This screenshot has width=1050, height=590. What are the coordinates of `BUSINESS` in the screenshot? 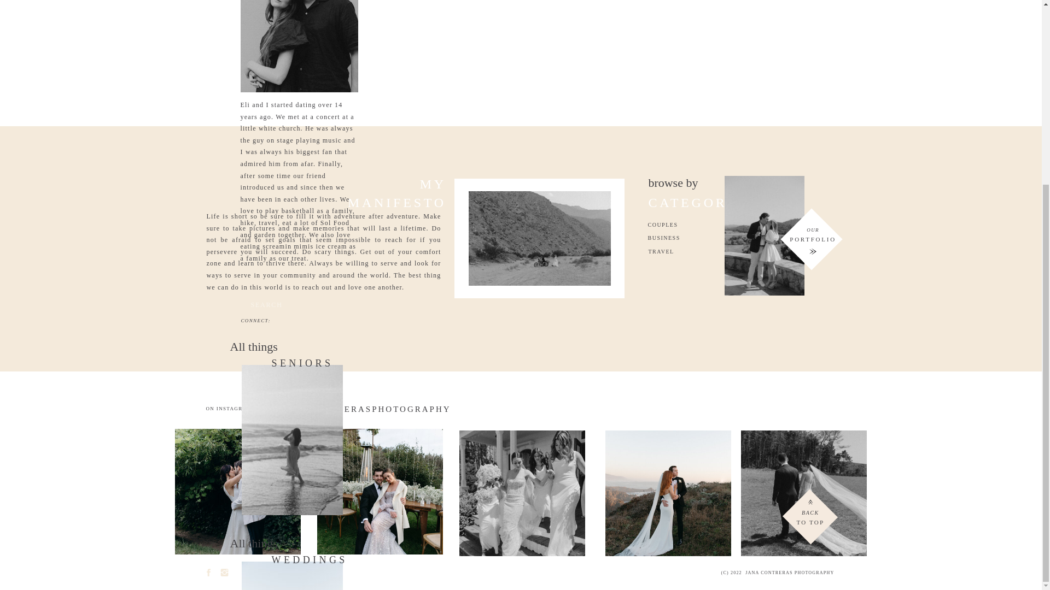 It's located at (686, 237).